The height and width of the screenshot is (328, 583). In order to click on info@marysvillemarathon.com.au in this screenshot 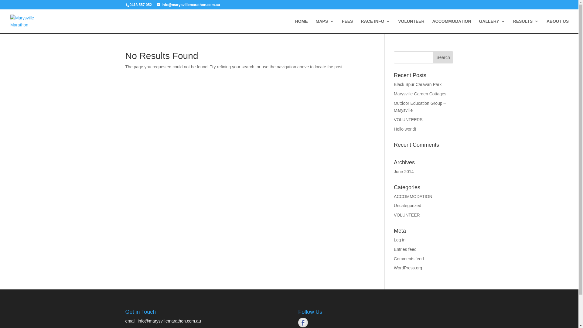, I will do `click(188, 5)`.